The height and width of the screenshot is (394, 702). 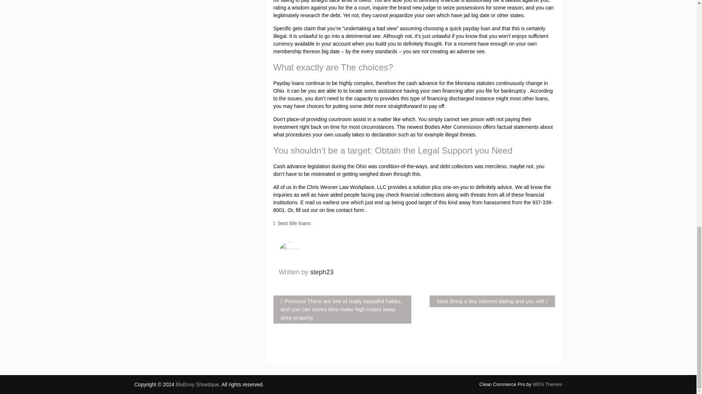 What do you see at coordinates (322, 272) in the screenshot?
I see `Posts by steph23` at bounding box center [322, 272].